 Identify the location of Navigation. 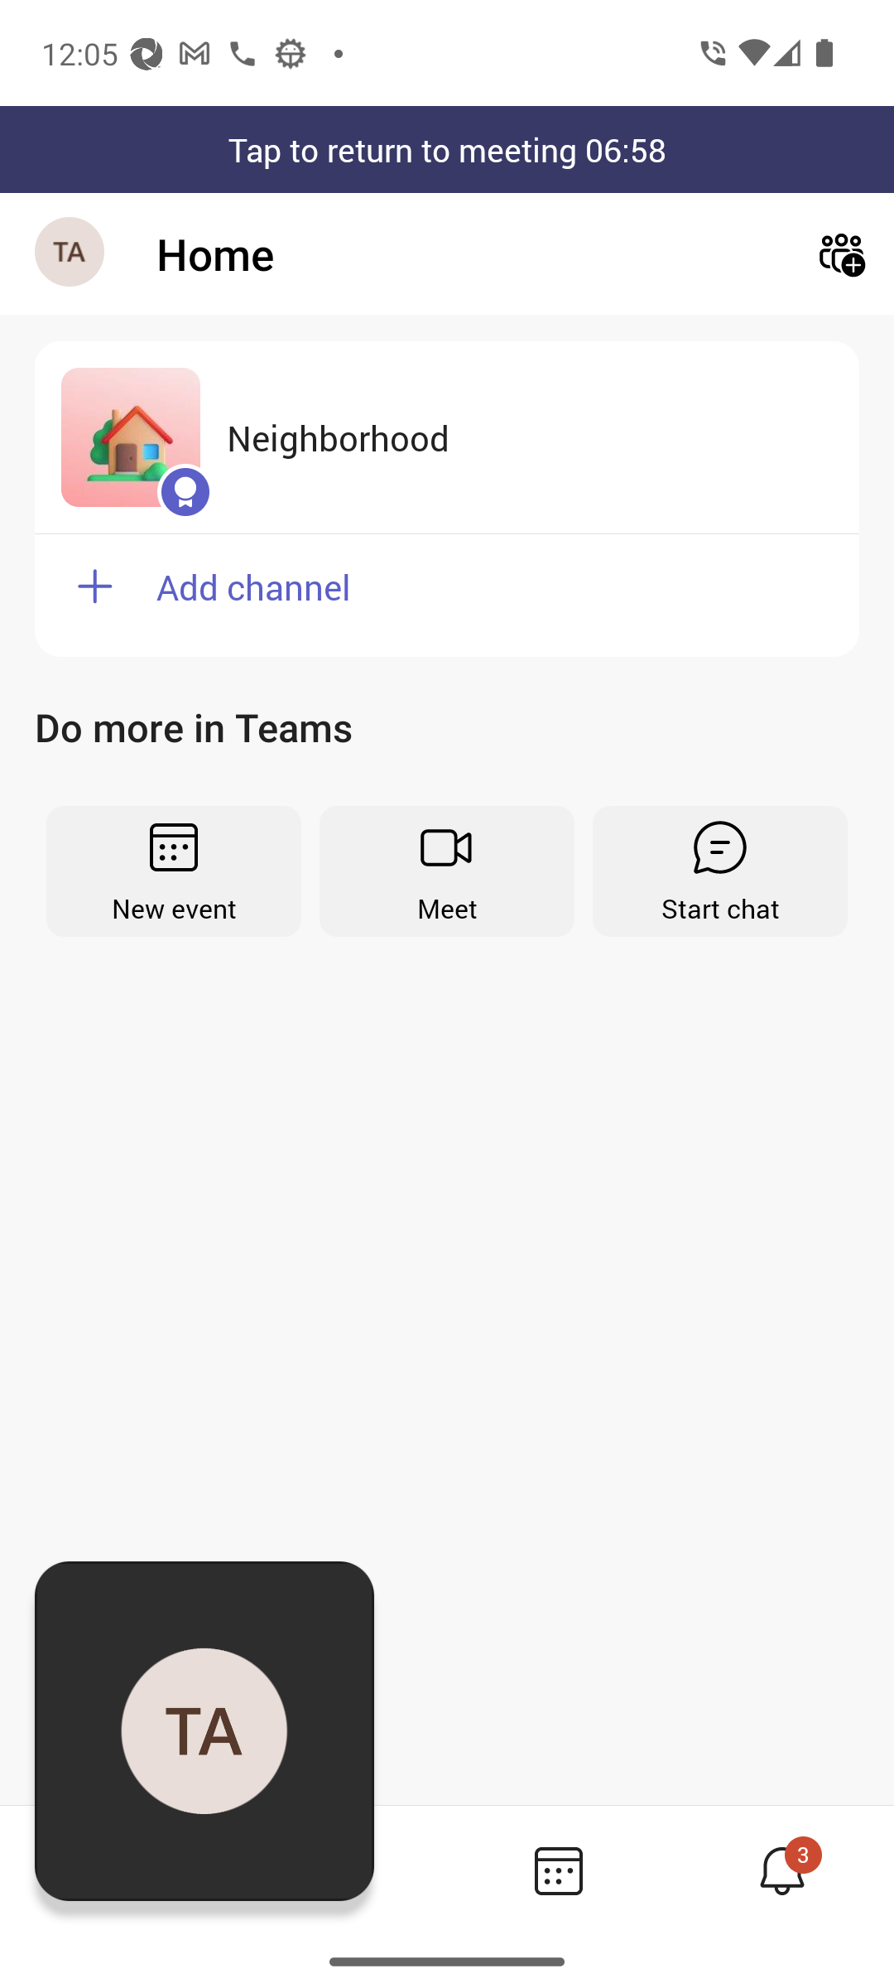
(71, 253).